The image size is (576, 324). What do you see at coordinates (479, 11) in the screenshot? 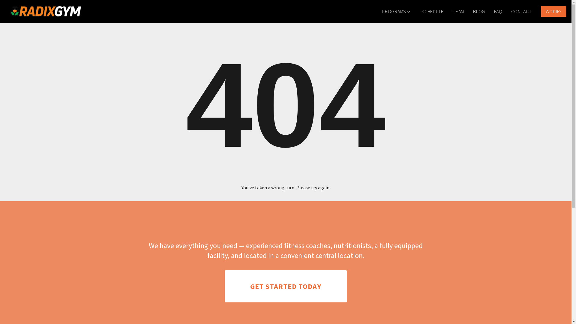
I see `BLOG` at bounding box center [479, 11].